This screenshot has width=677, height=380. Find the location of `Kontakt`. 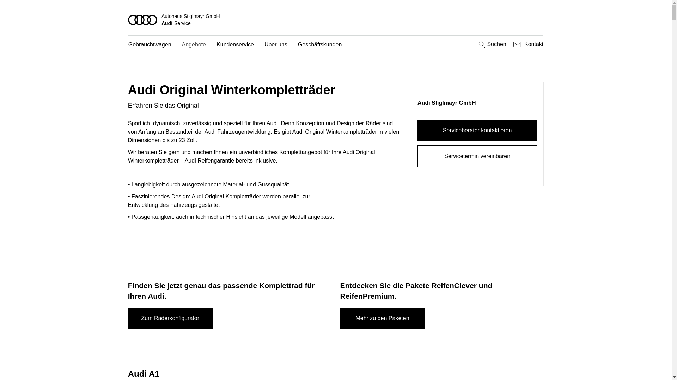

Kontakt is located at coordinates (527, 44).